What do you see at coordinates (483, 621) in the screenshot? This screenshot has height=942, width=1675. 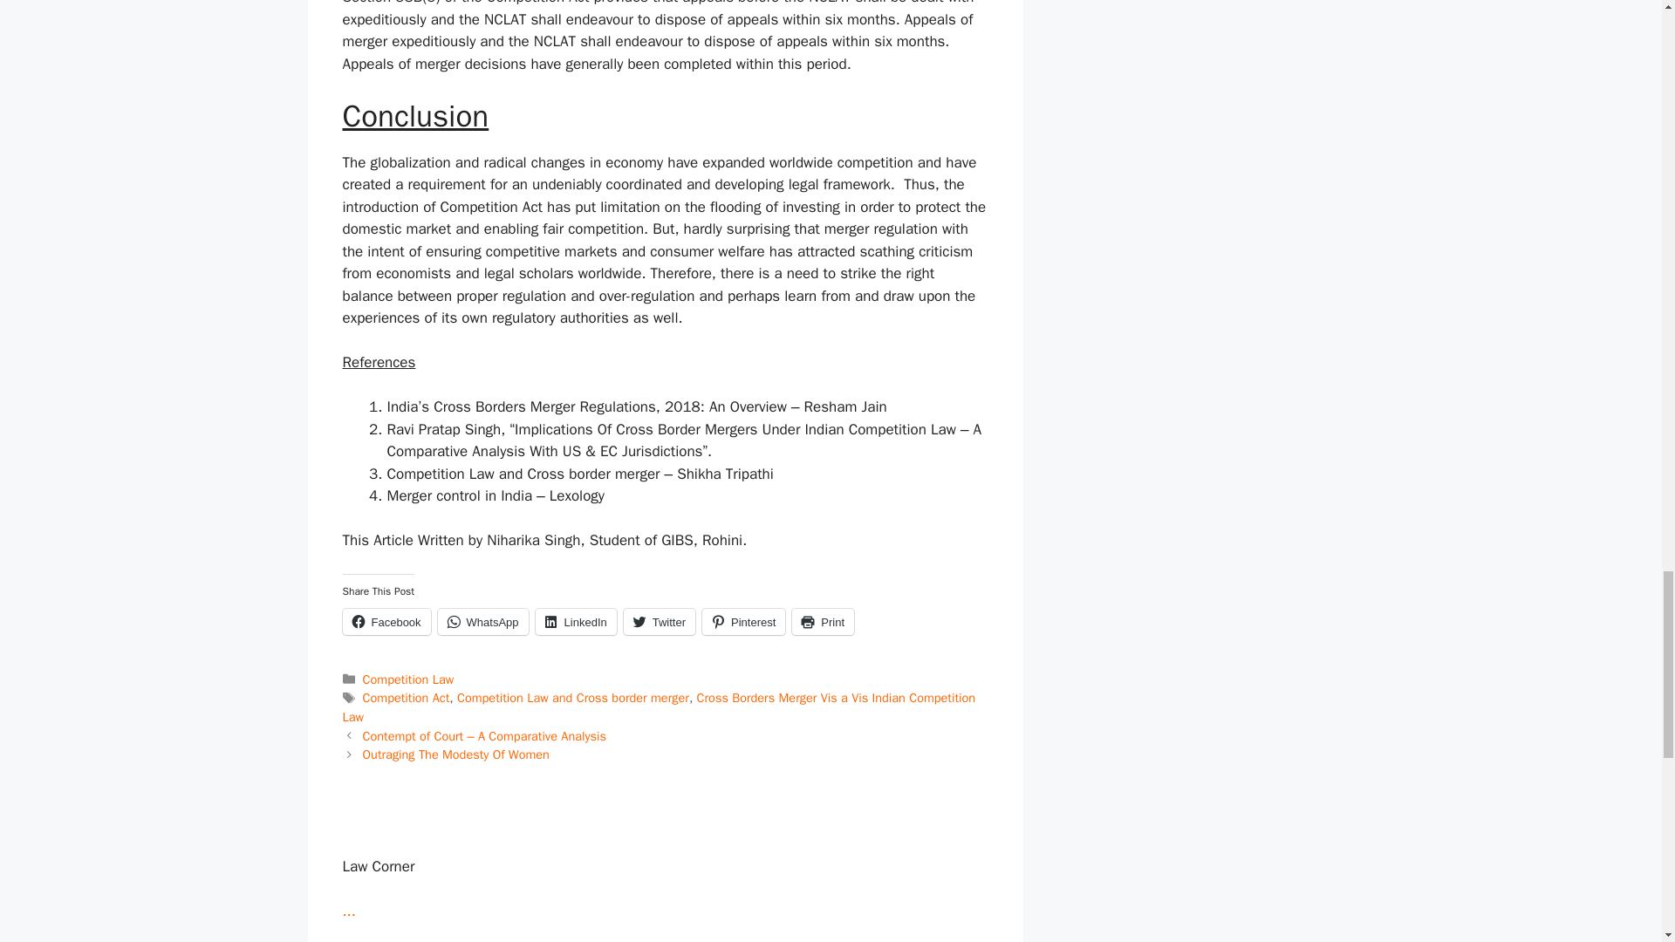 I see `Click to share on WhatsApp` at bounding box center [483, 621].